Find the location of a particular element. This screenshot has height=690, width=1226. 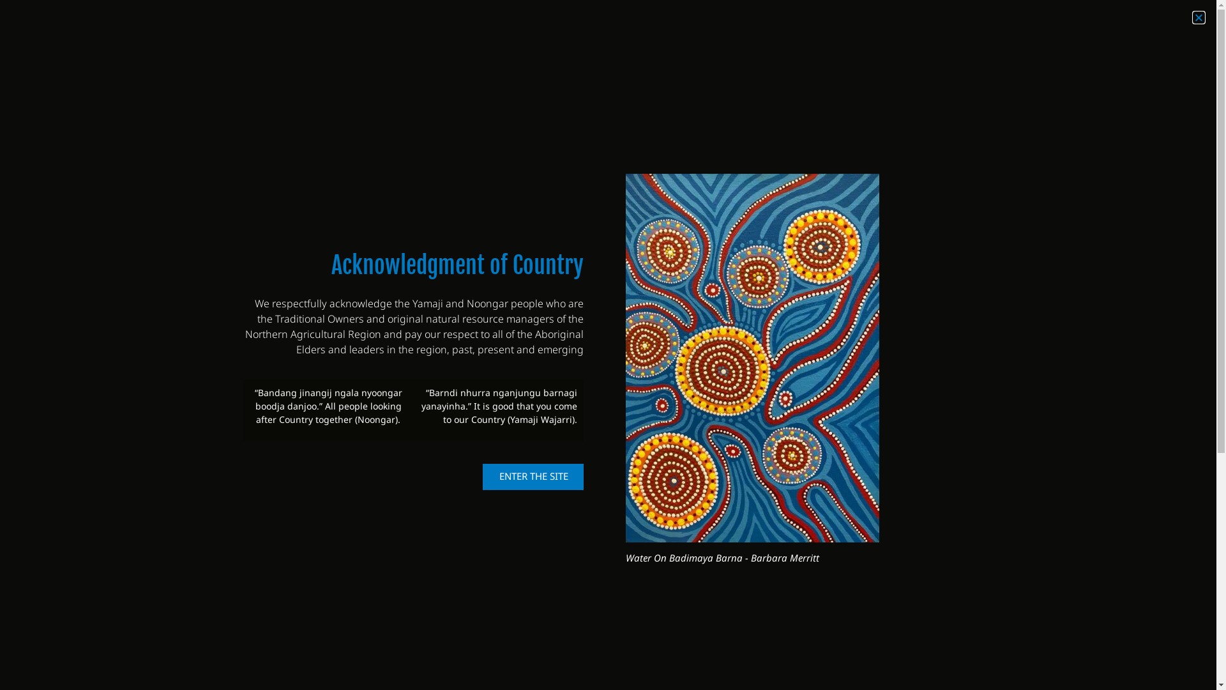

REPORT CARD is located at coordinates (900, 66).